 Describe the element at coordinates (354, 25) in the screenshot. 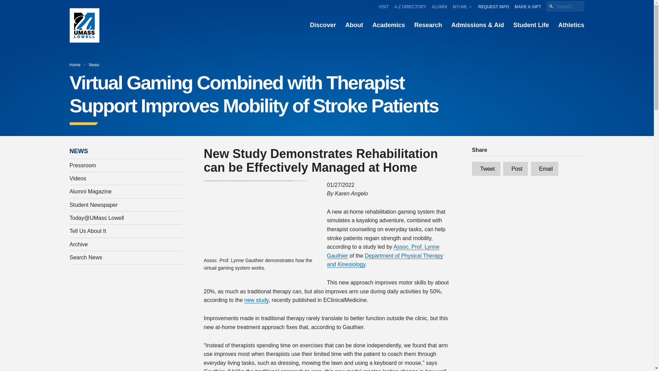

I see `About` at that location.